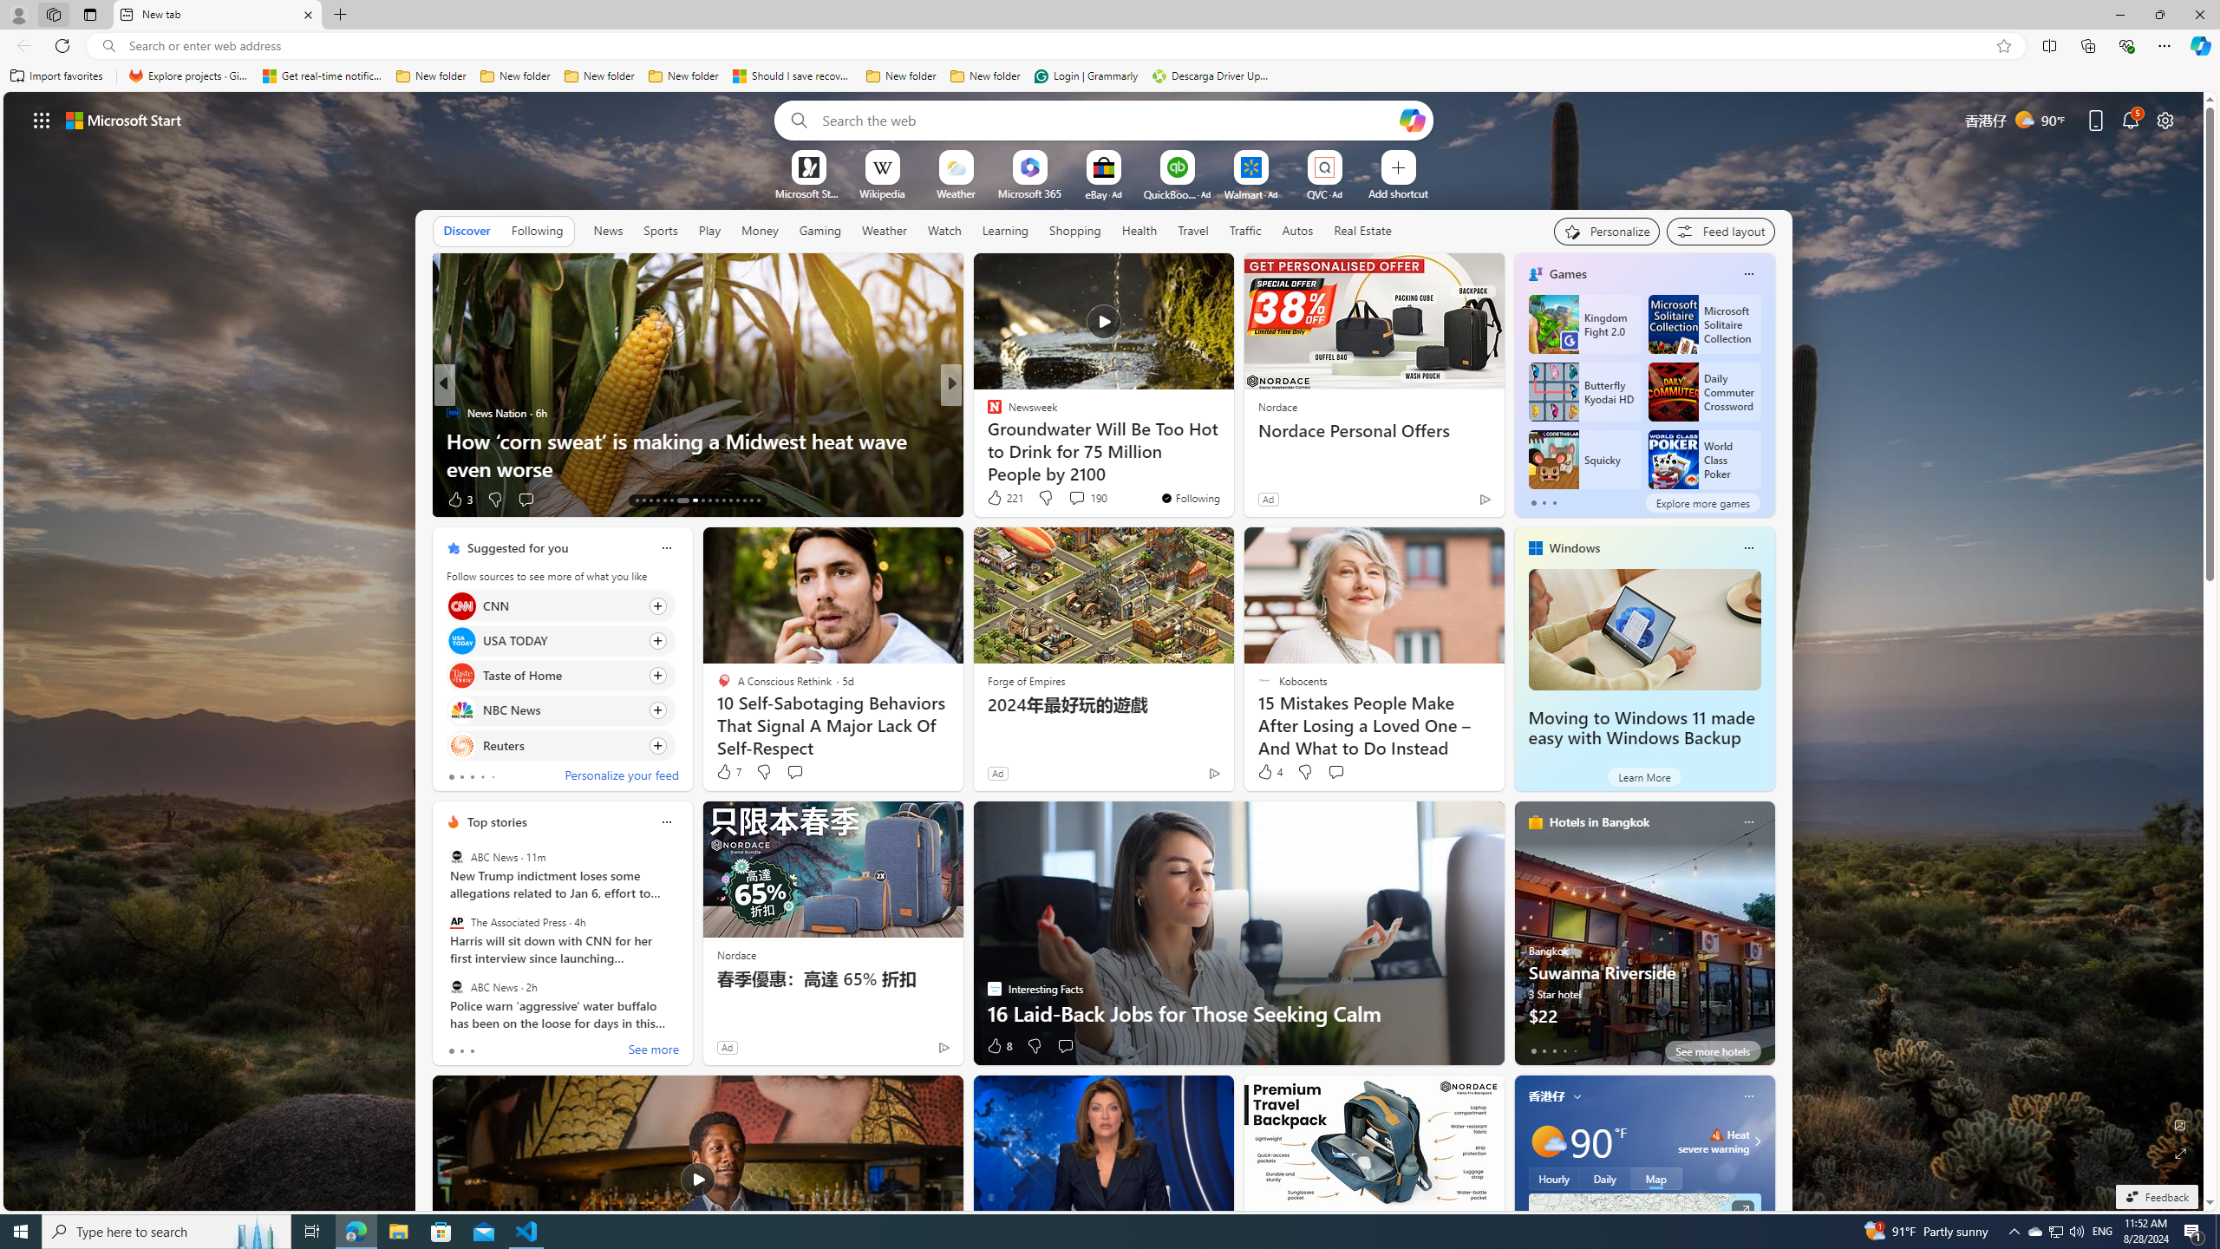 This screenshot has height=1249, width=2220. Describe the element at coordinates (456, 922) in the screenshot. I see `The Associated Press` at that location.